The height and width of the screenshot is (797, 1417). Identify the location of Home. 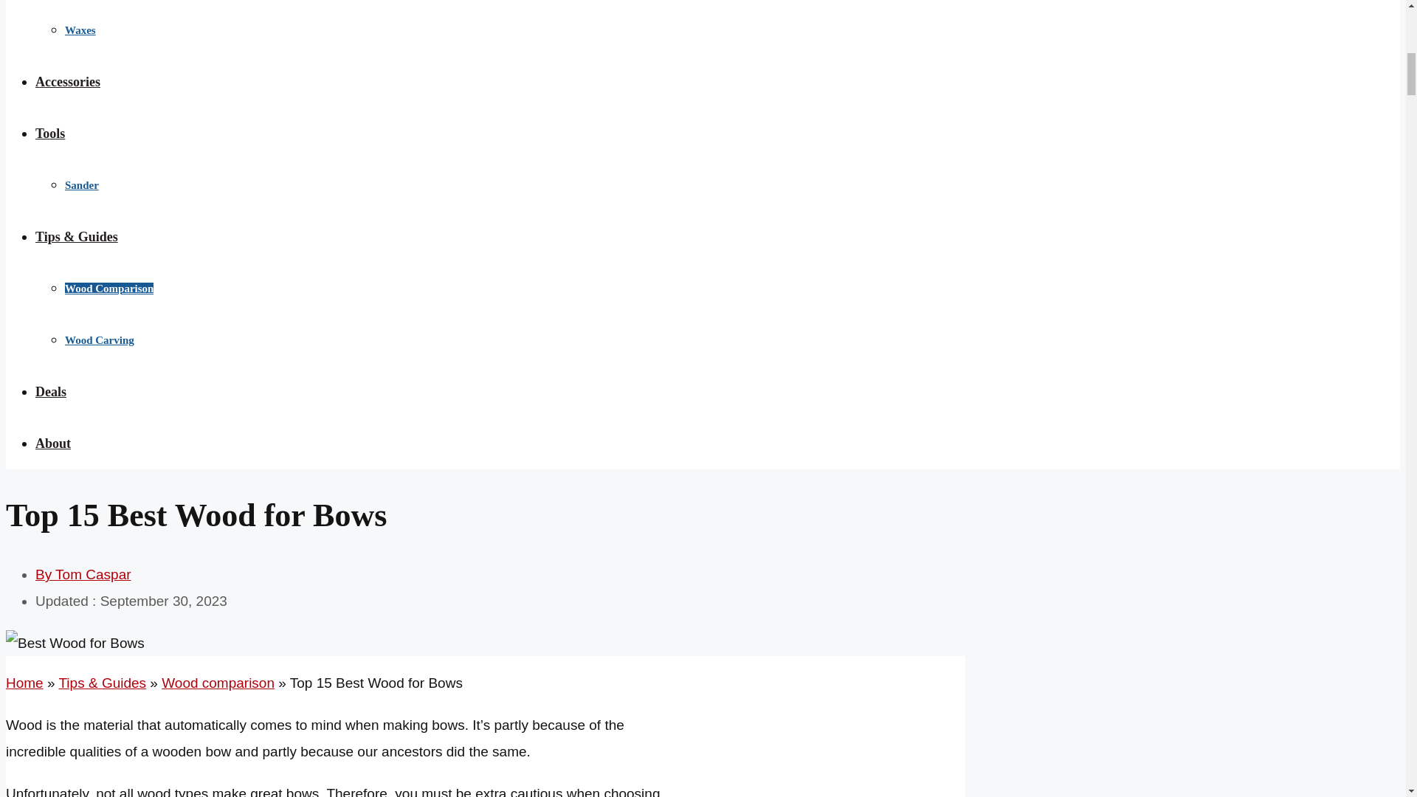
(24, 683).